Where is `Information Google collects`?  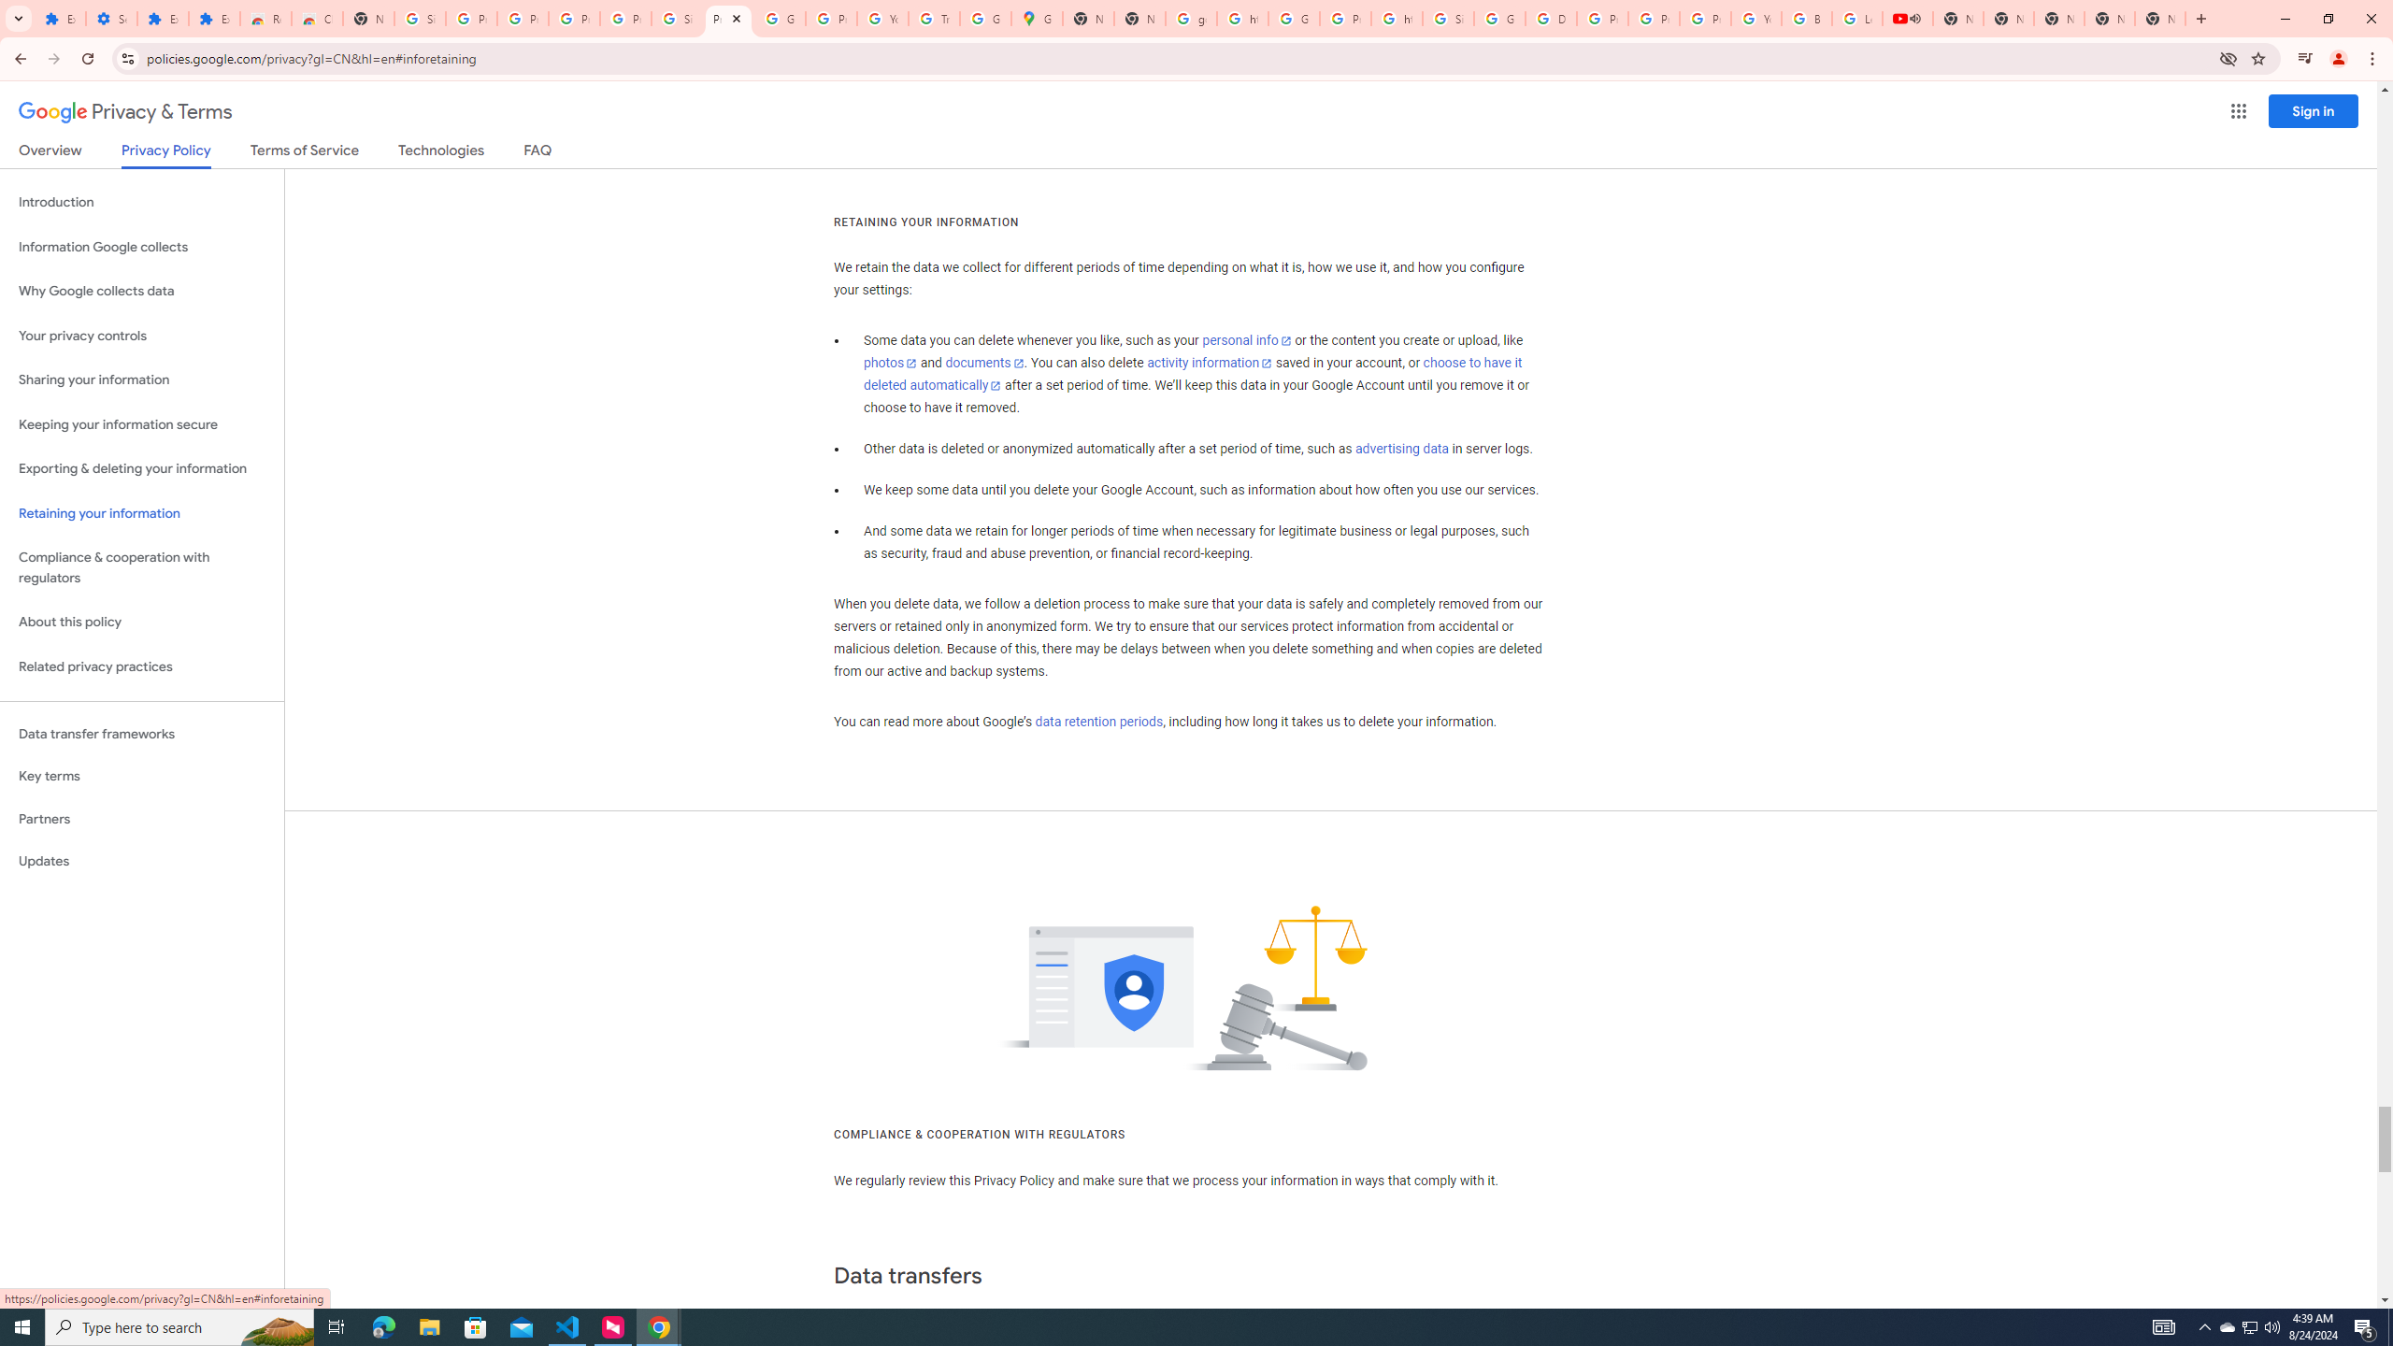 Information Google collects is located at coordinates (142, 247).